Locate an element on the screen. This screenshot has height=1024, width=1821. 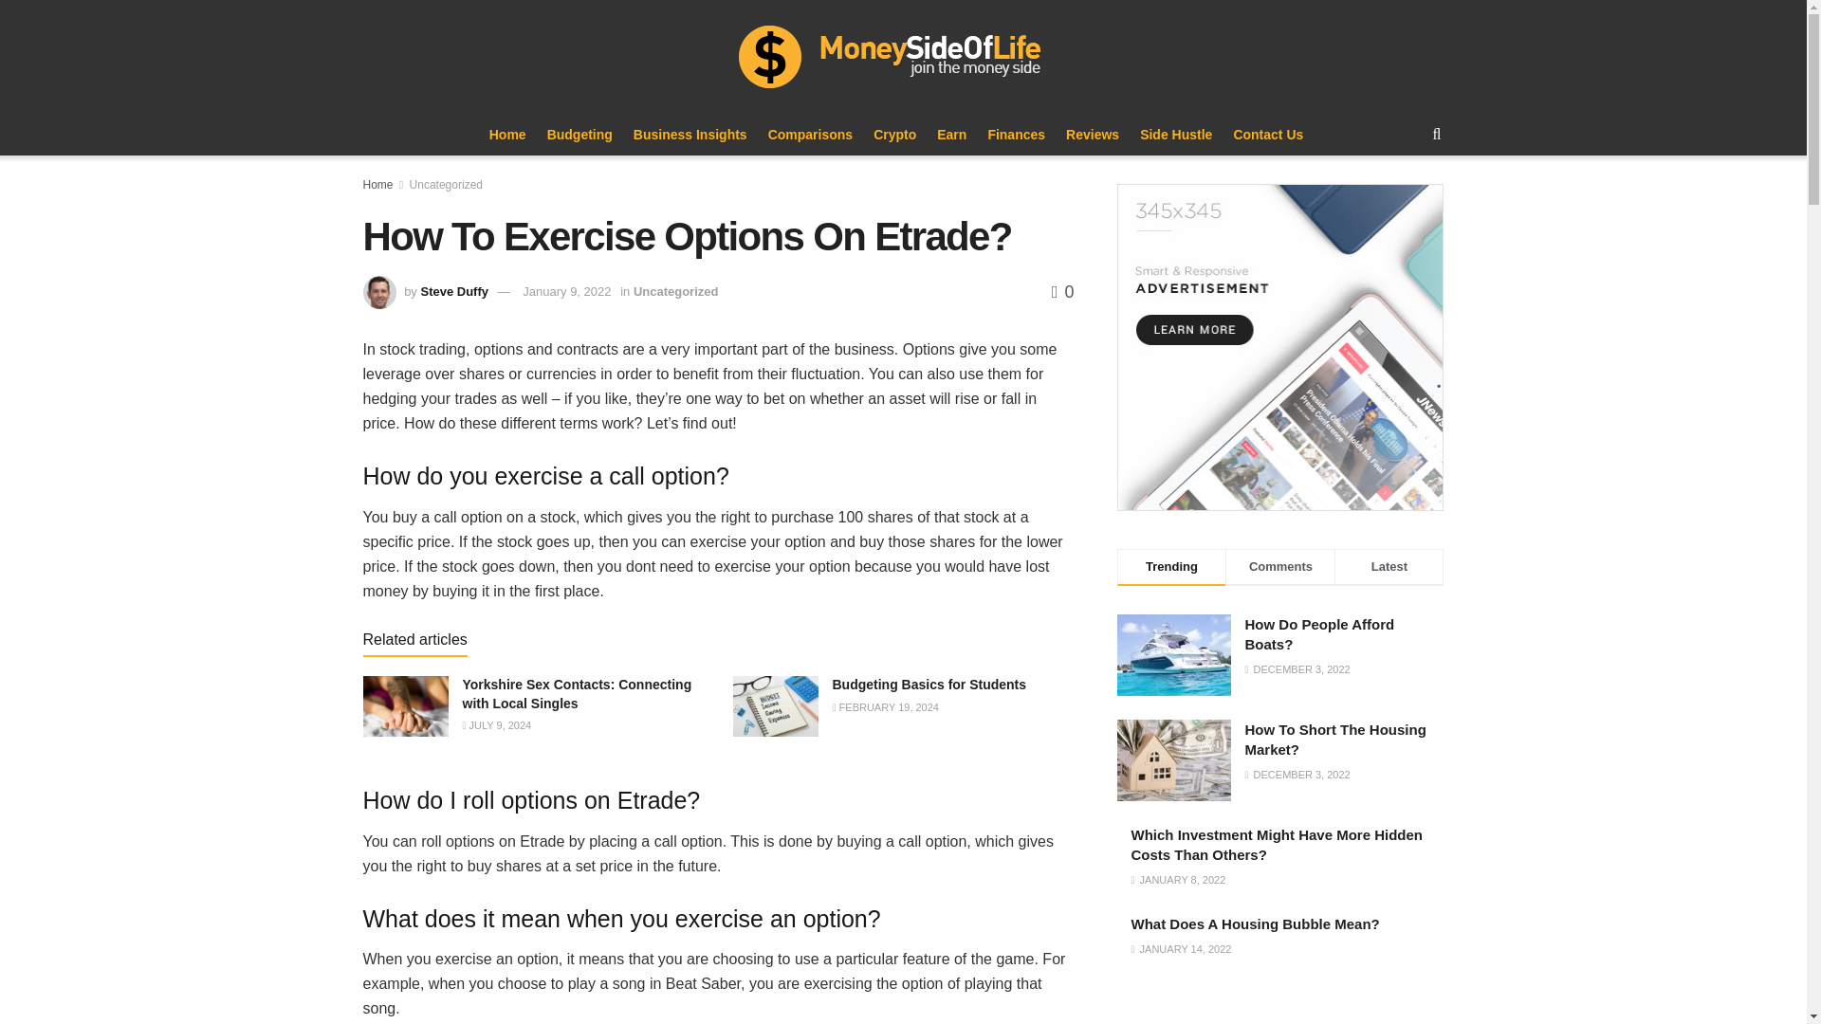
Crypto is located at coordinates (894, 135).